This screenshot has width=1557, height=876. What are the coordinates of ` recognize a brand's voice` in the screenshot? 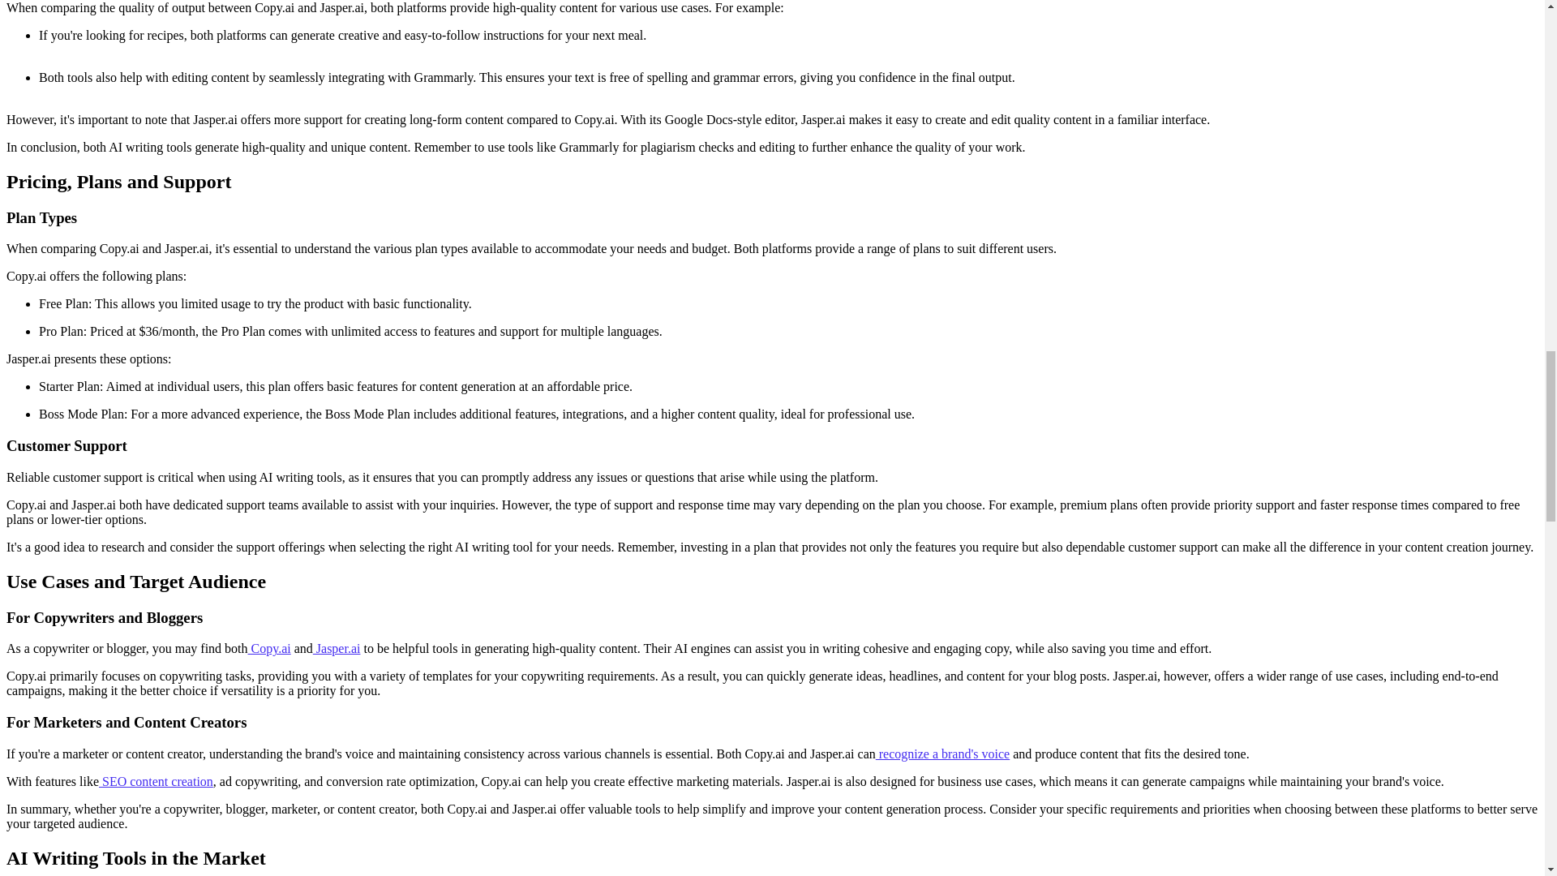 It's located at (942, 754).